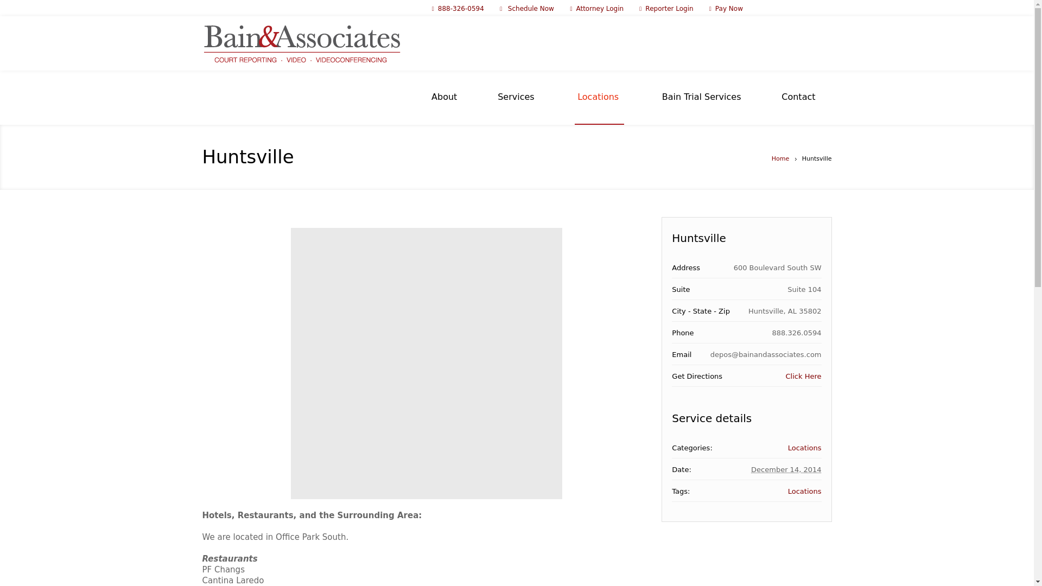 This screenshot has height=586, width=1042. What do you see at coordinates (804, 447) in the screenshot?
I see `Locations` at bounding box center [804, 447].